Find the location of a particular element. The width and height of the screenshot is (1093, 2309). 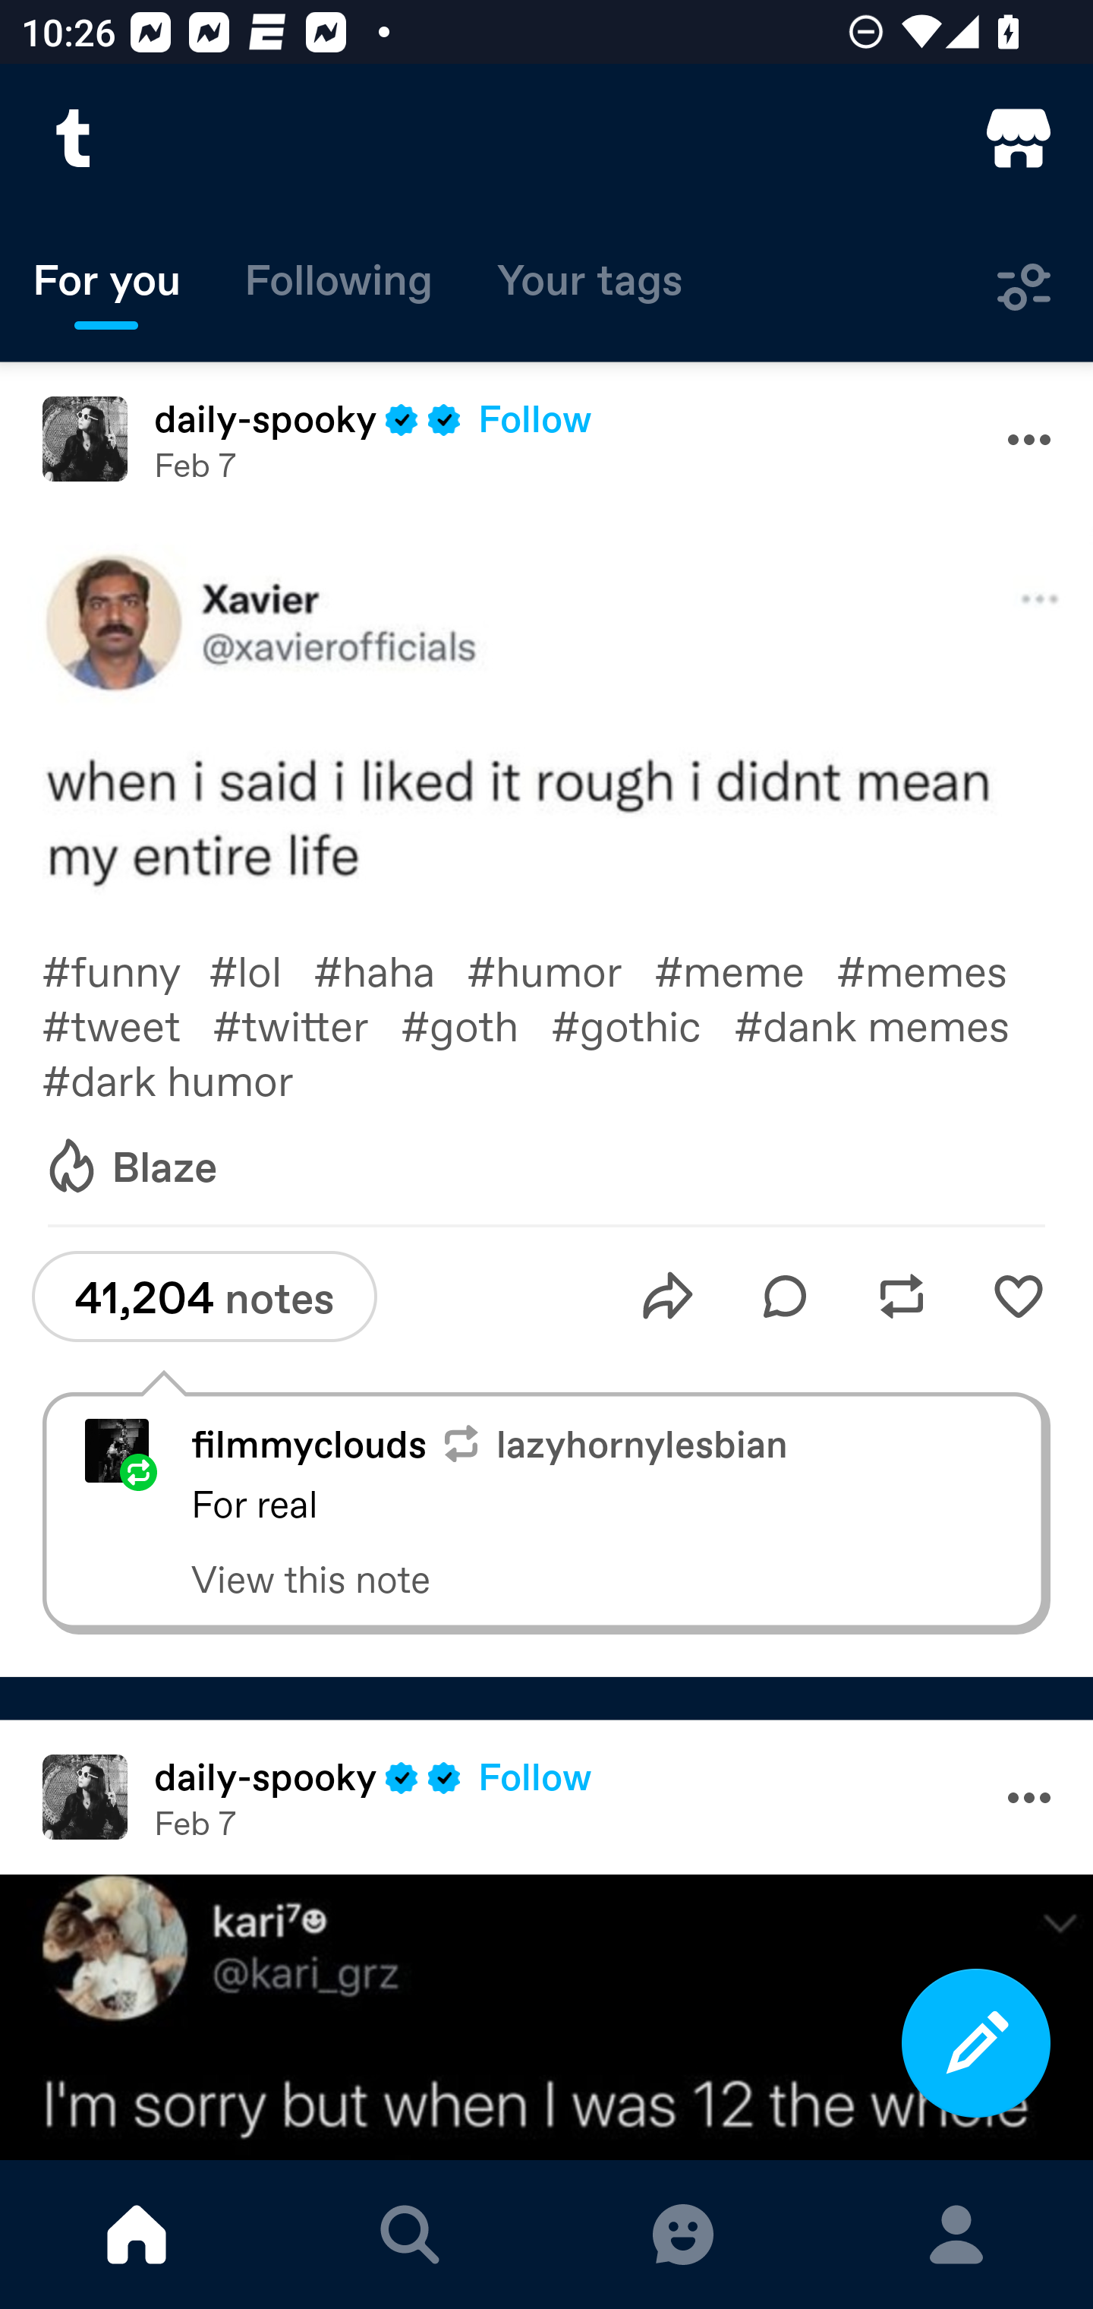

Reply is located at coordinates (785, 1296).